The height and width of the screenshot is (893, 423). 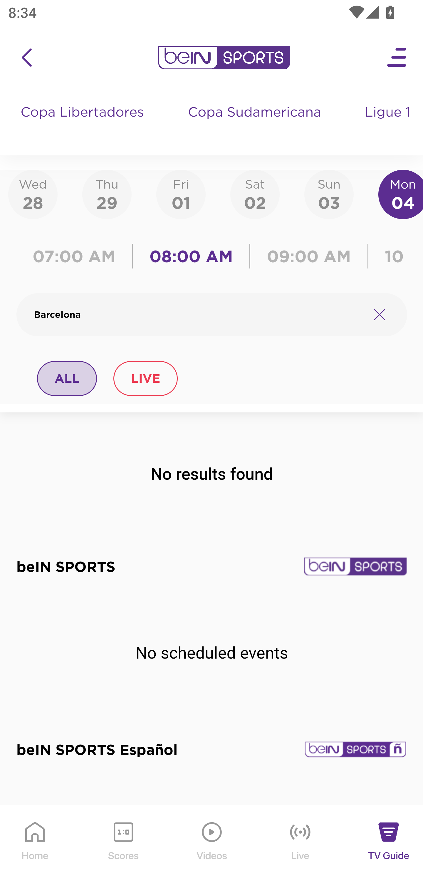 What do you see at coordinates (181, 194) in the screenshot?
I see `Fri01` at bounding box center [181, 194].